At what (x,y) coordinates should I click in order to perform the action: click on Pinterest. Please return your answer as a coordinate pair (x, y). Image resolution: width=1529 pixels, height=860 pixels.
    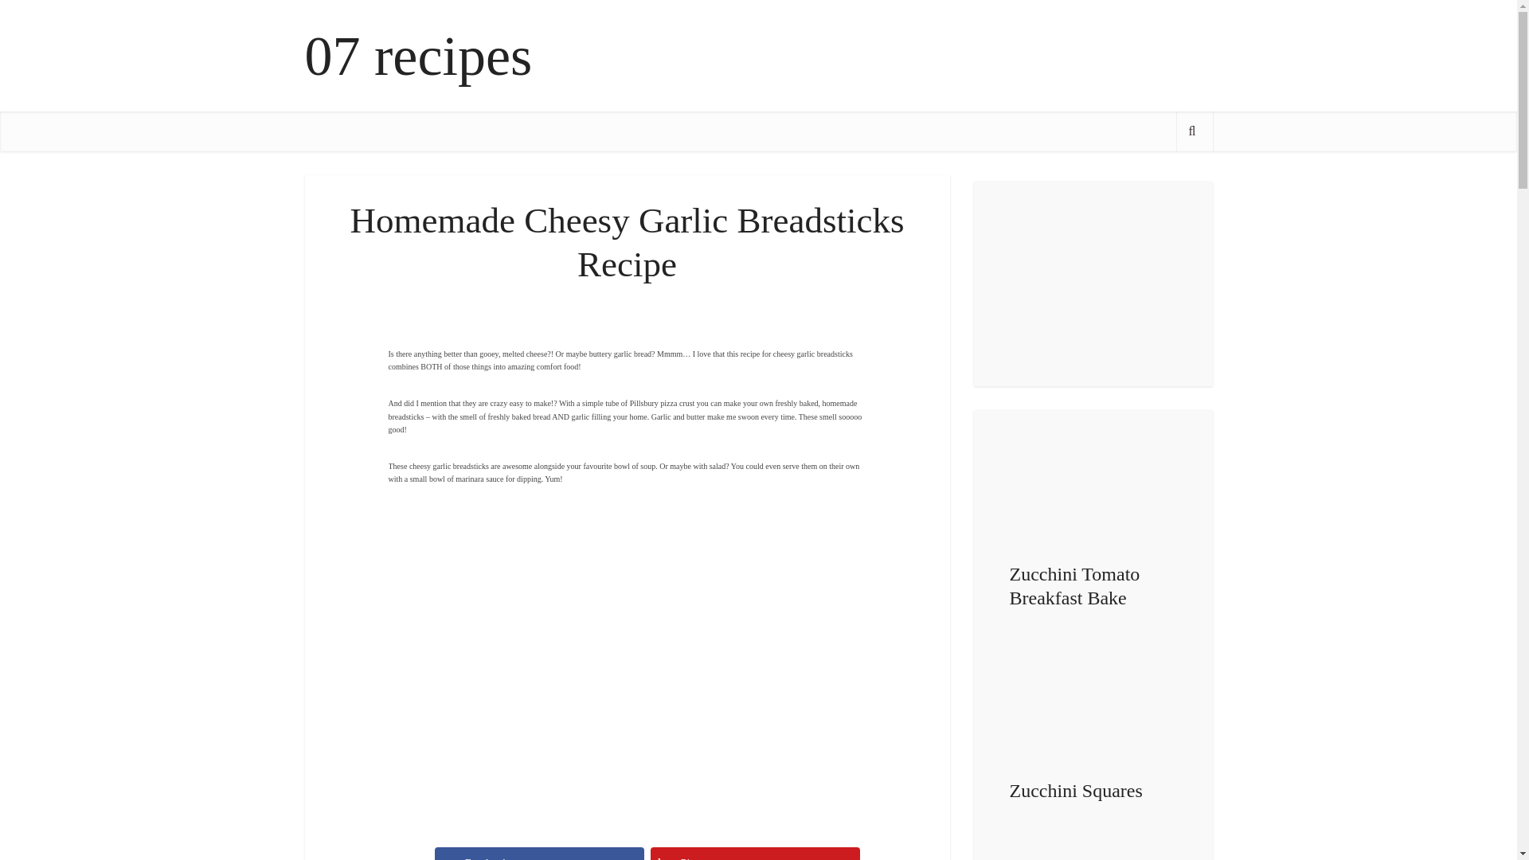
    Looking at the image, I should click on (755, 854).